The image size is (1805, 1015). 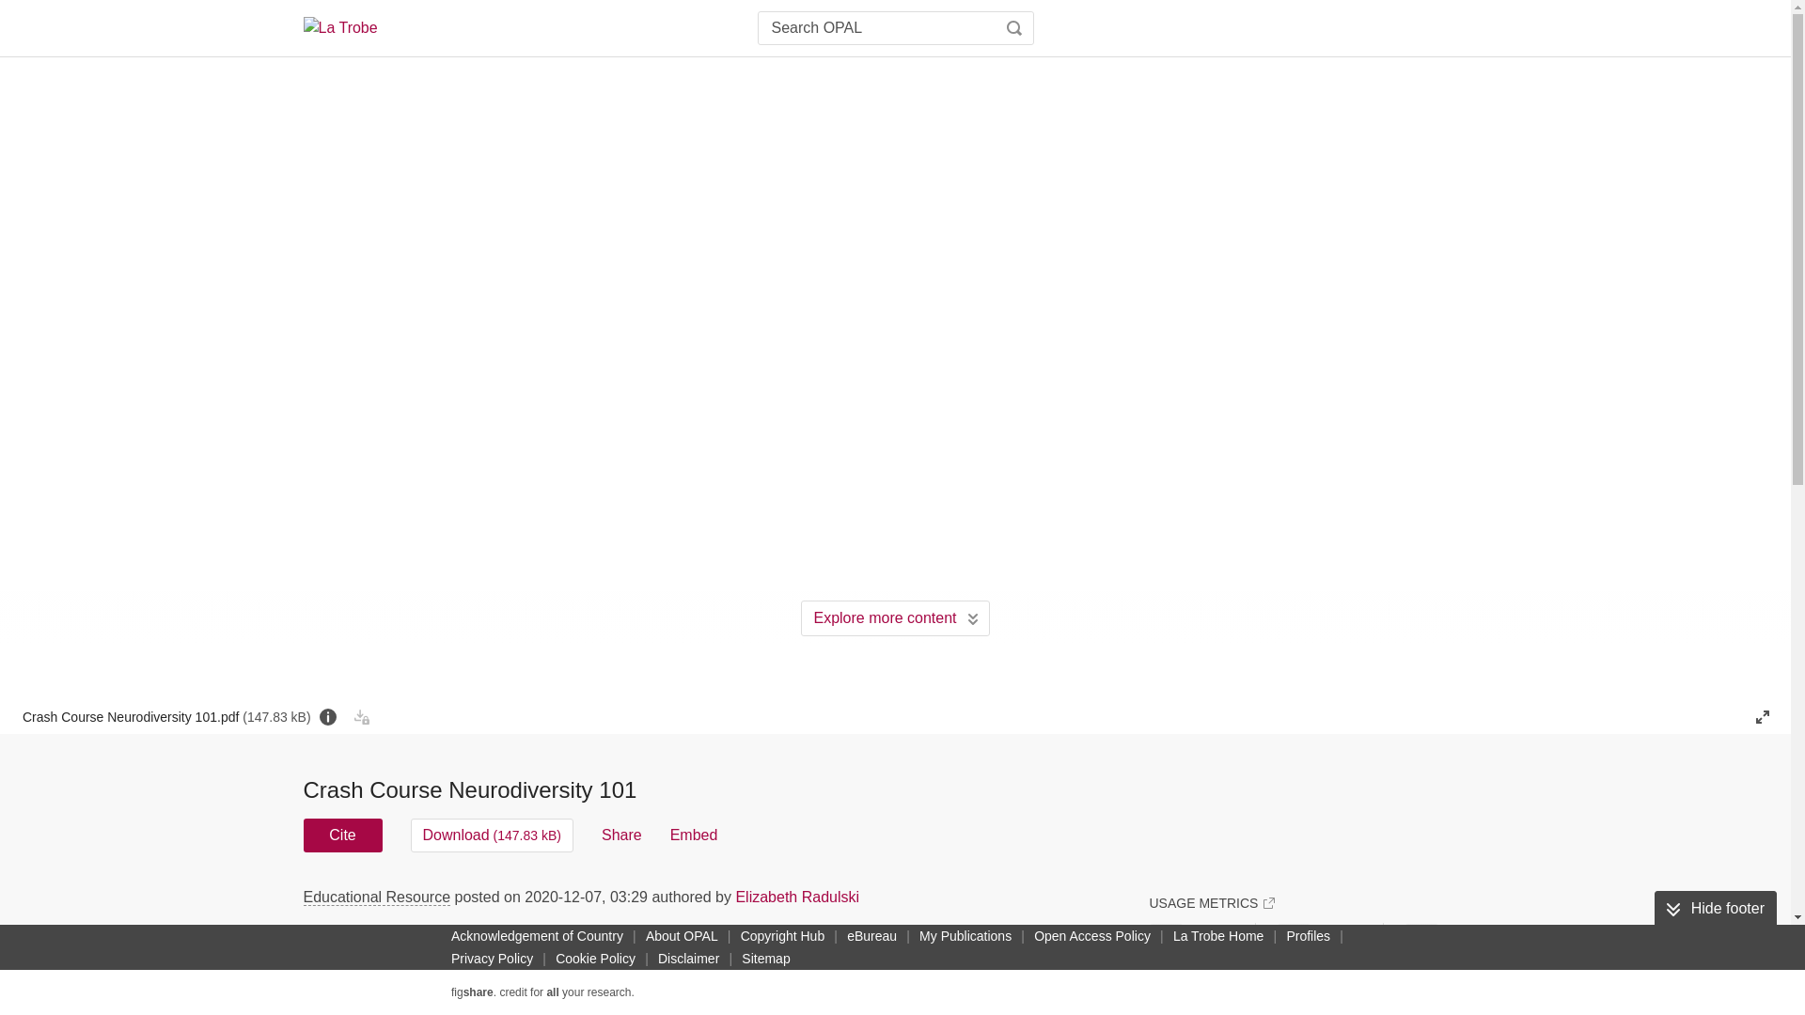 I want to click on Embed, so click(x=694, y=835).